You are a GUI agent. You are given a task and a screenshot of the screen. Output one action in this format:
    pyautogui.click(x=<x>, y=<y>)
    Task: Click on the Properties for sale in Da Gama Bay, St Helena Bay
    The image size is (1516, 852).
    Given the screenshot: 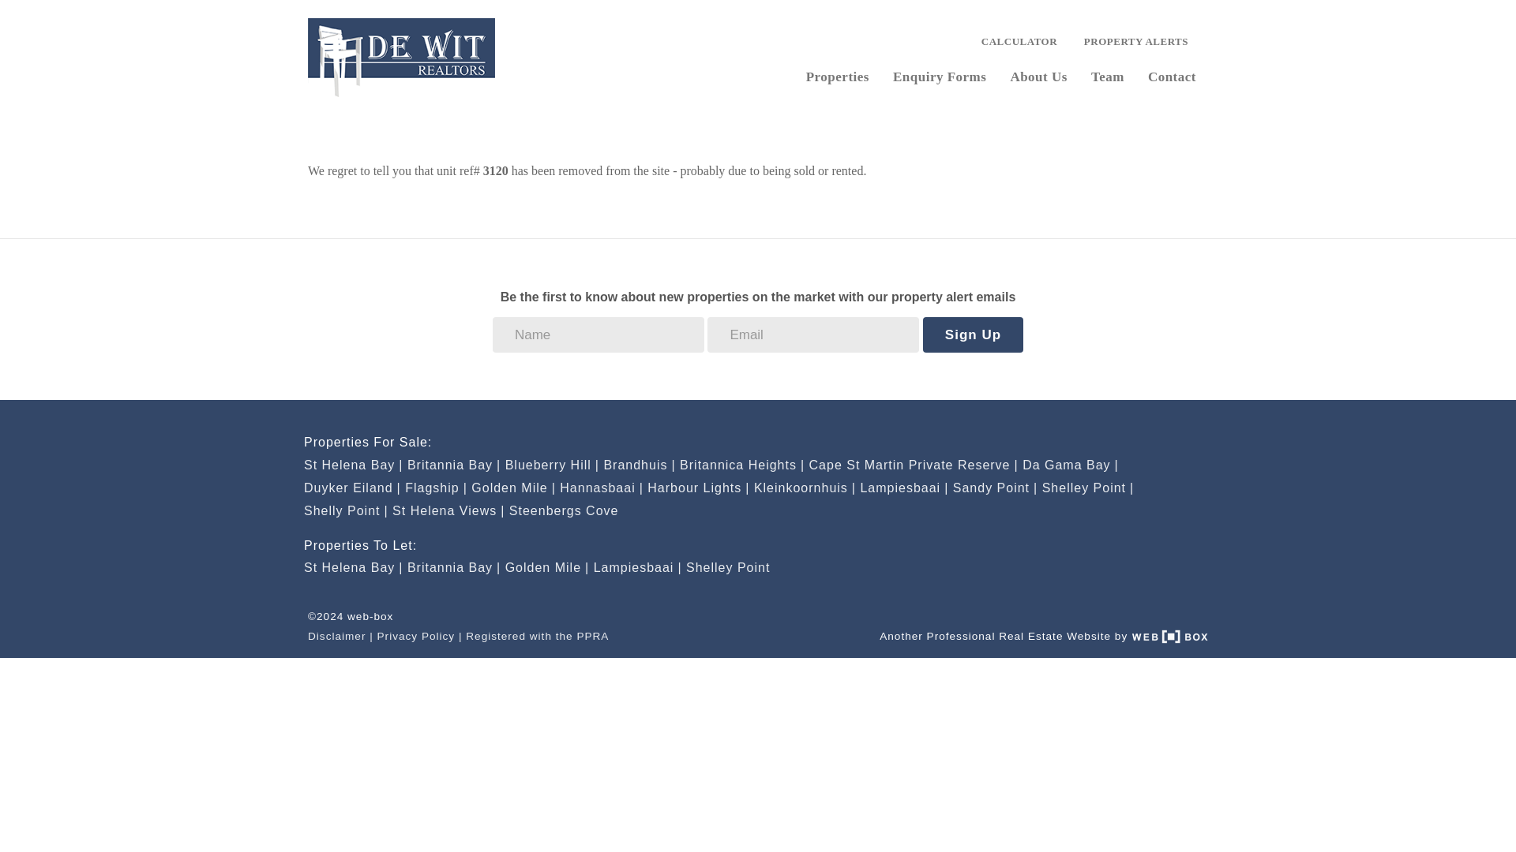 What is the action you would take?
    pyautogui.click(x=1070, y=465)
    